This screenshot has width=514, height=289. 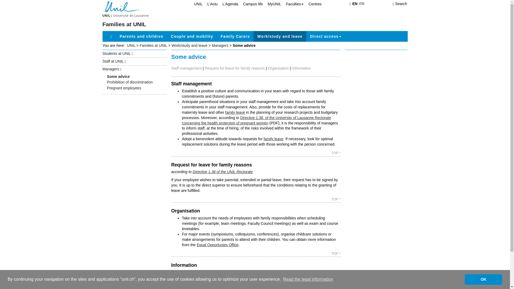 I want to click on Centres, so click(x=313, y=4).